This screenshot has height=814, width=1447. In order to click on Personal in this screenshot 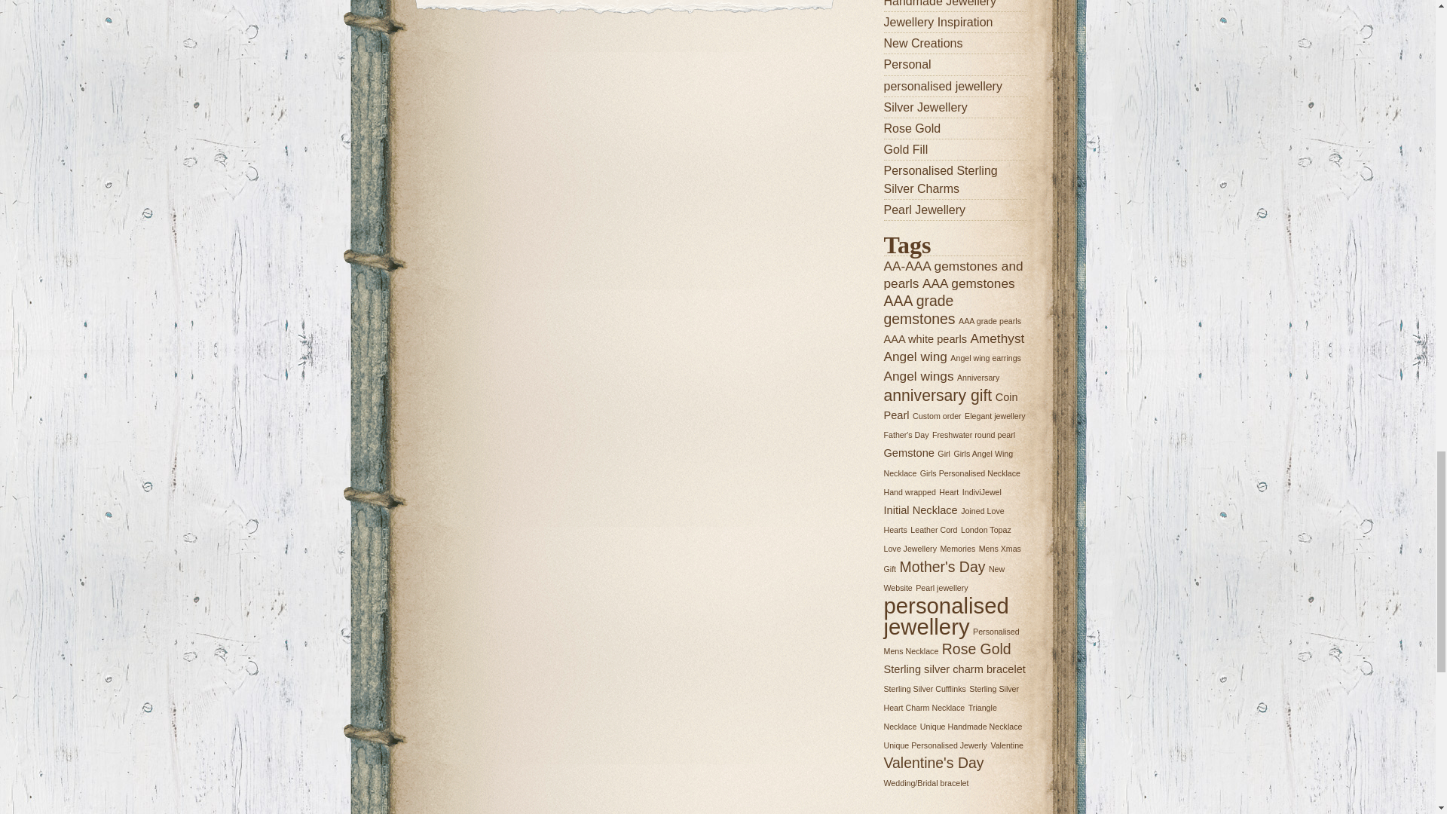, I will do `click(954, 65)`.